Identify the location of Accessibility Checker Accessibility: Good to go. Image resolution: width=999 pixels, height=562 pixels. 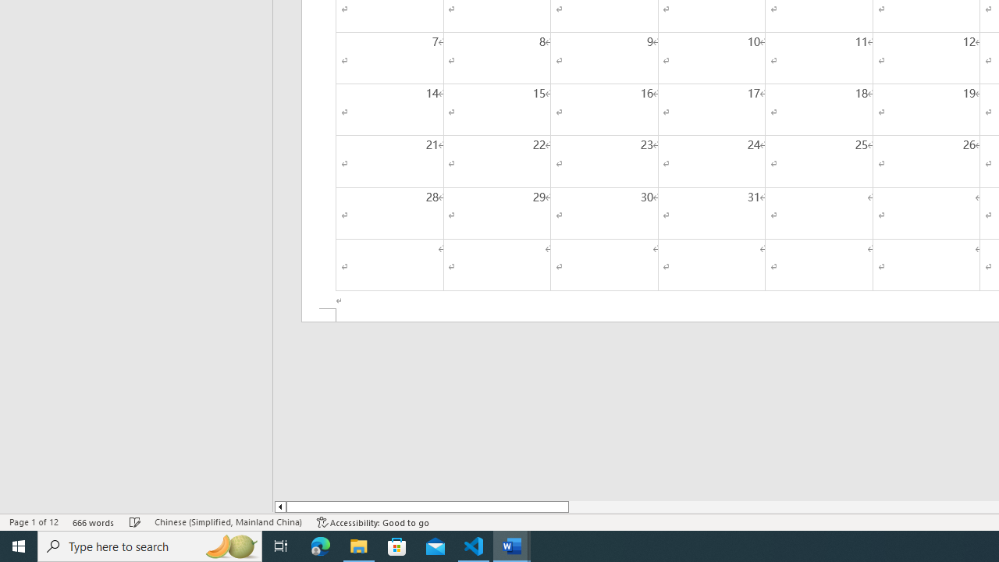
(373, 521).